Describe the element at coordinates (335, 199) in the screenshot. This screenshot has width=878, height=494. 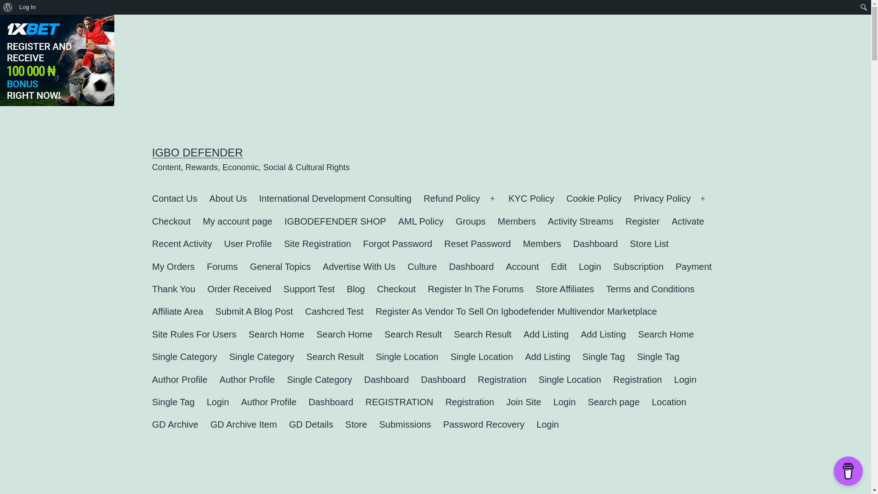
I see `International Development Consulting` at that location.